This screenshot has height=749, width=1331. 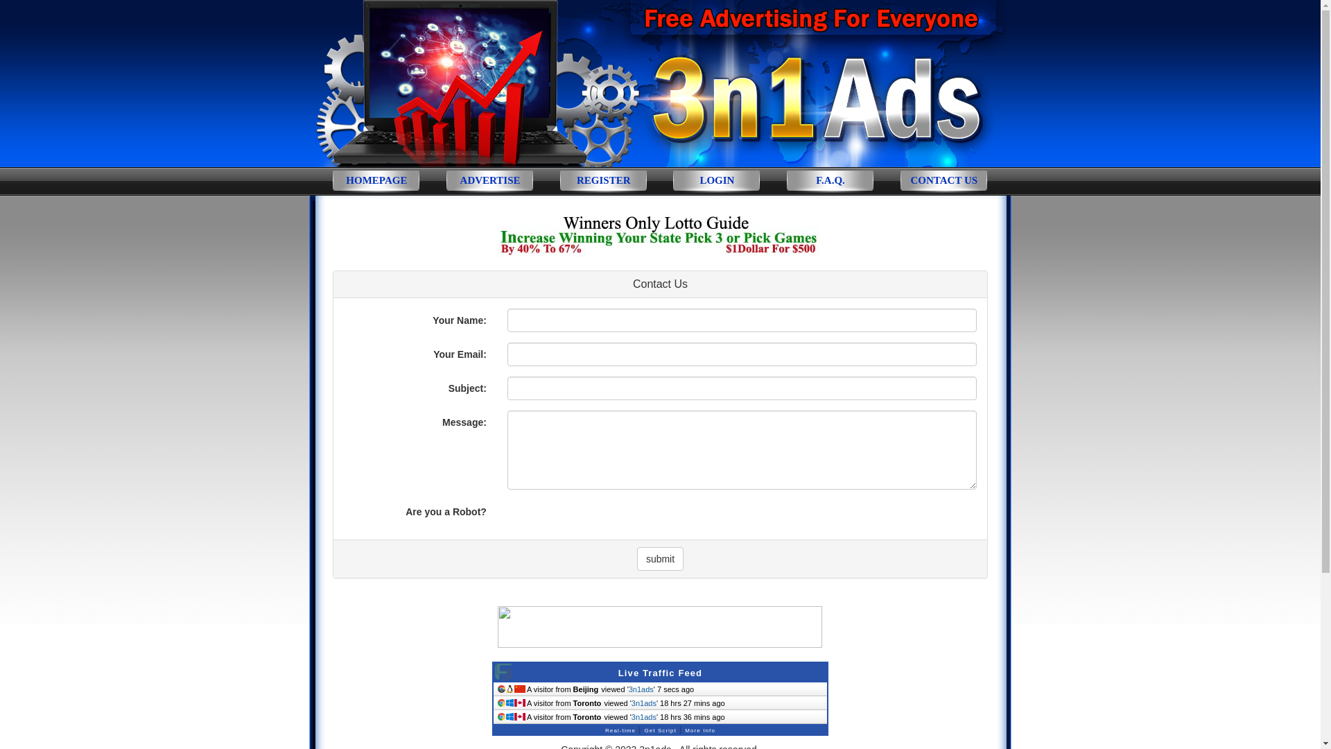 I want to click on Canada, so click(x=520, y=717).